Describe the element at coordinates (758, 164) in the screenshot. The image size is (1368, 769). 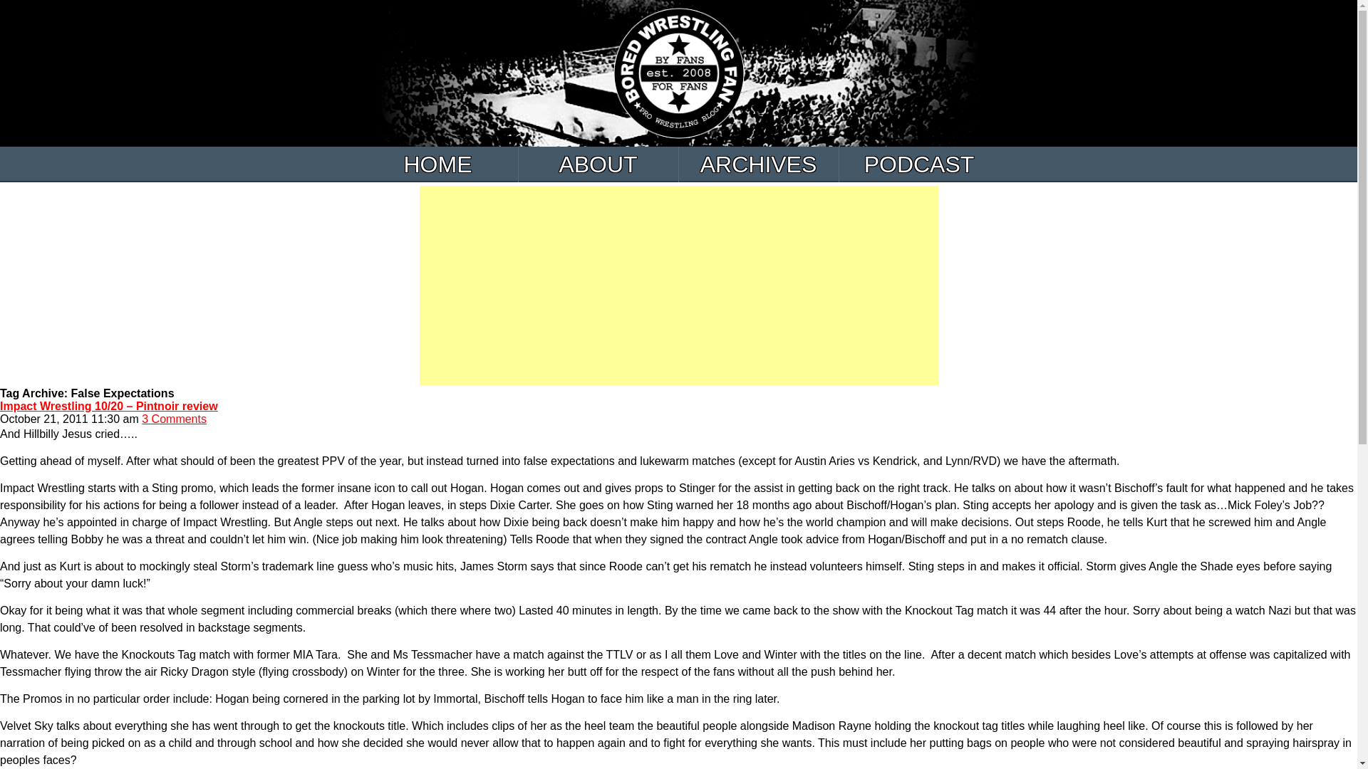
I see `Archives` at that location.